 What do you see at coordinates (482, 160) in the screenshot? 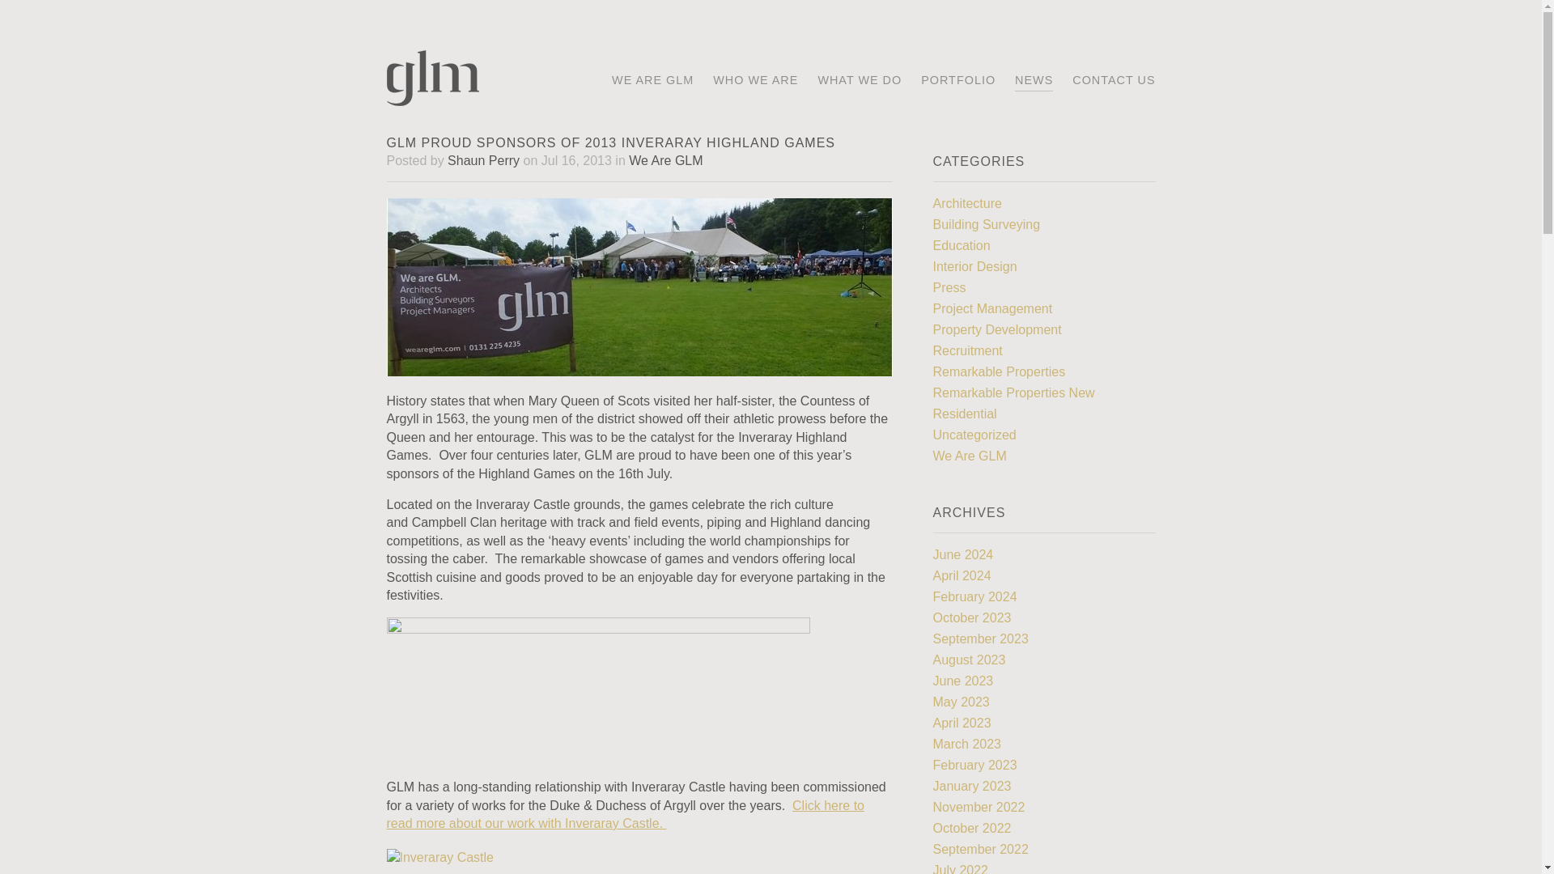
I see `Posts by Shaun Perry` at bounding box center [482, 160].